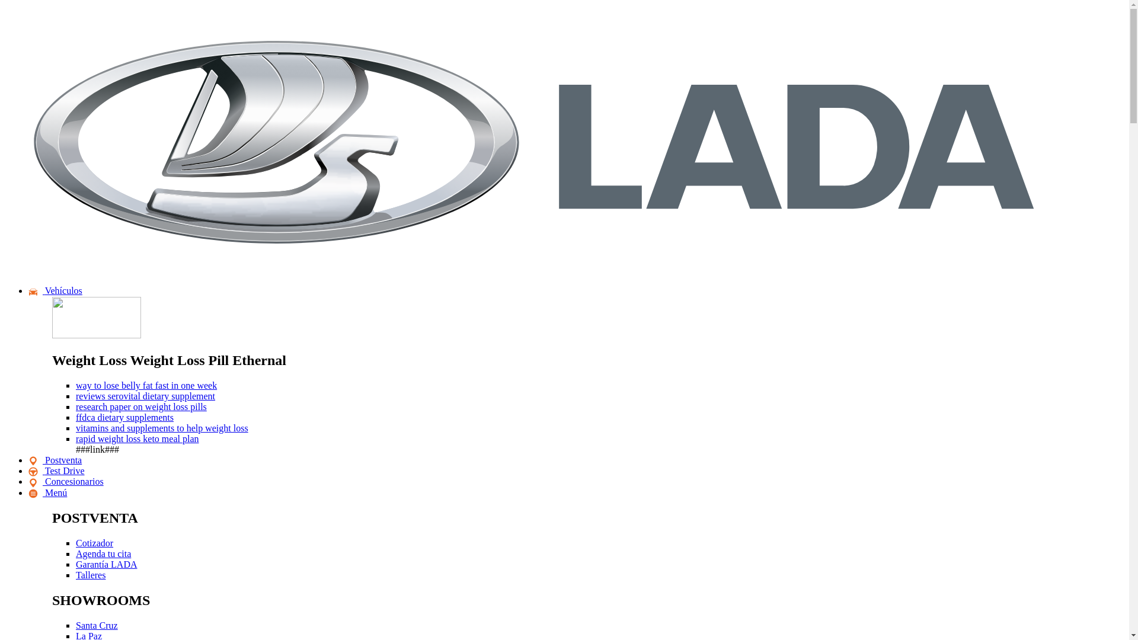 Image resolution: width=1138 pixels, height=640 pixels. I want to click on Concesionarios, so click(66, 481).